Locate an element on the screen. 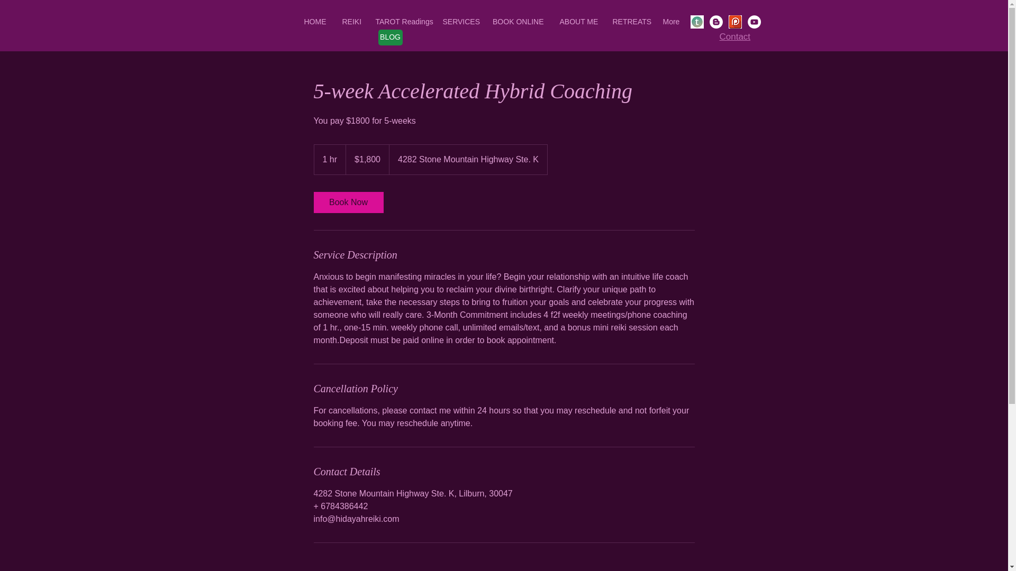  TAROT Readings is located at coordinates (401, 22).